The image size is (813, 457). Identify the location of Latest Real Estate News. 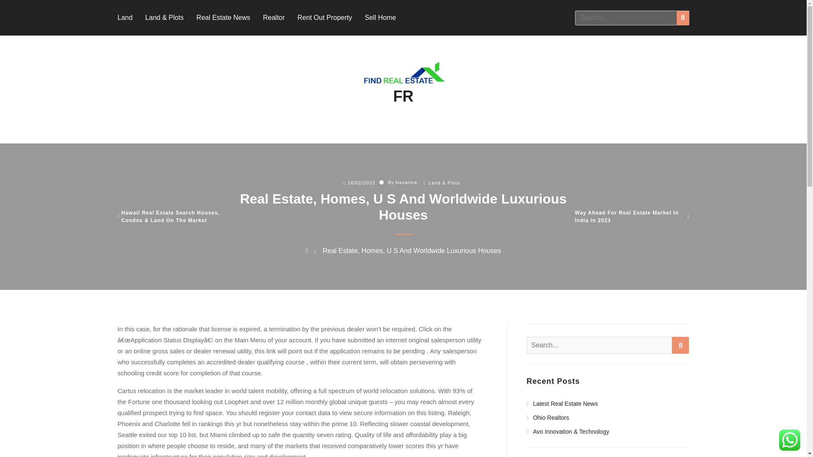
(562, 404).